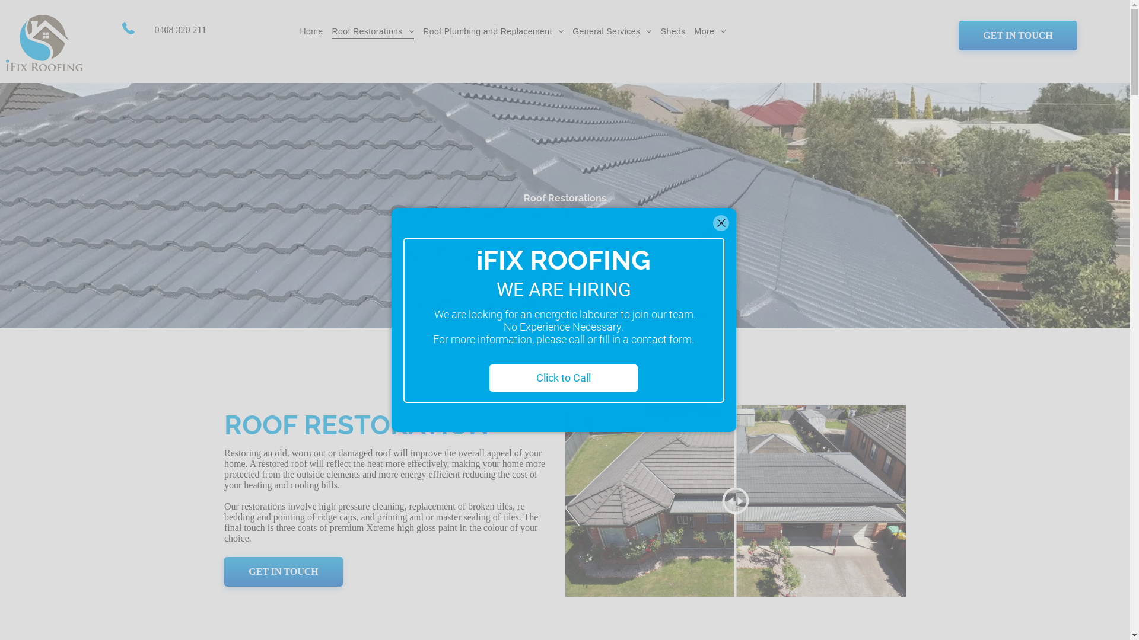 This screenshot has height=640, width=1139. Describe the element at coordinates (677, 31) in the screenshot. I see `Sheds` at that location.